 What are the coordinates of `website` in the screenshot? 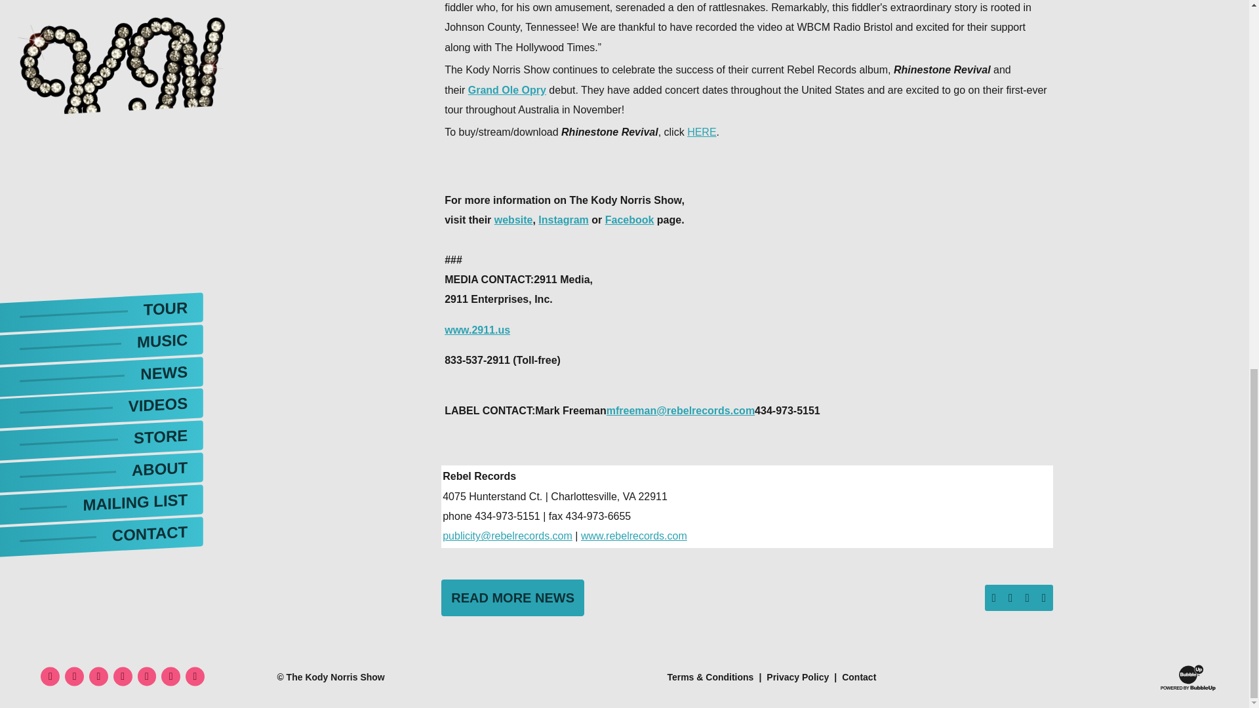 It's located at (513, 220).